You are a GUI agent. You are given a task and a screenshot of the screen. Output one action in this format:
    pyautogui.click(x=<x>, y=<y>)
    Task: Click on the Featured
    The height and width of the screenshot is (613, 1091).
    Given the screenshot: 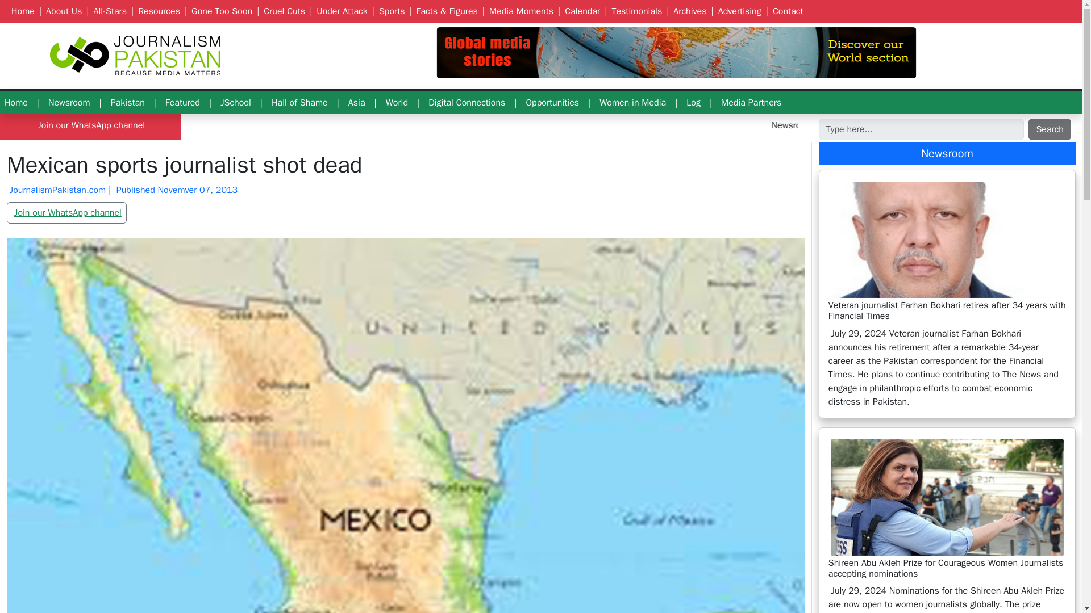 What is the action you would take?
    pyautogui.click(x=182, y=102)
    